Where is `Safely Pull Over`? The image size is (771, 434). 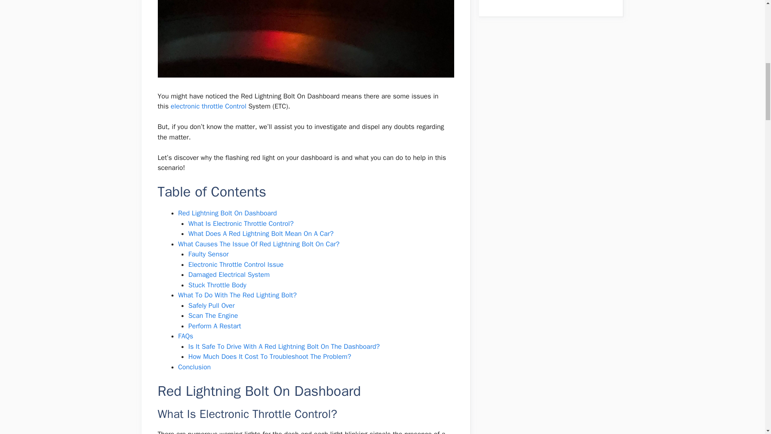 Safely Pull Over is located at coordinates (211, 305).